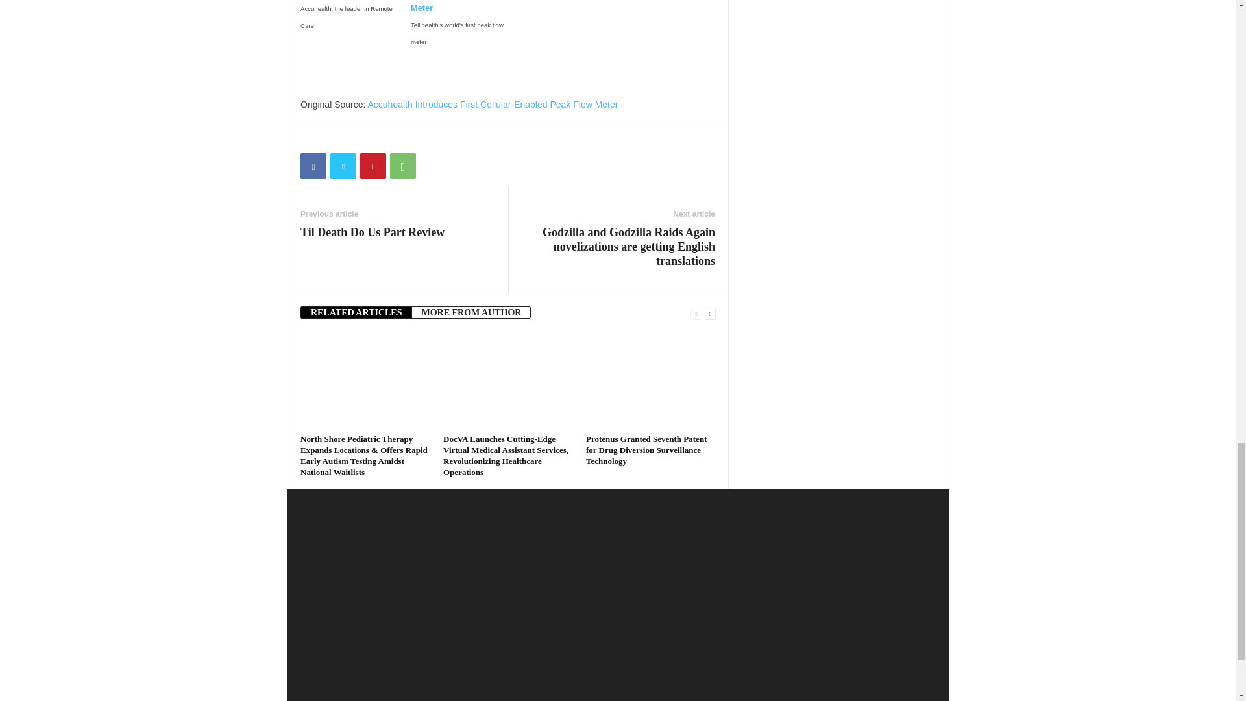  Describe the element at coordinates (462, 6) in the screenshot. I see `Tellihealth Peak Flow Meter` at that location.